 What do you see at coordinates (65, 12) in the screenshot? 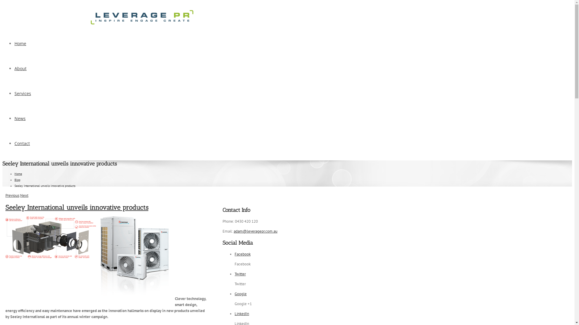
I see `adam@leveragepr.com.au` at bounding box center [65, 12].